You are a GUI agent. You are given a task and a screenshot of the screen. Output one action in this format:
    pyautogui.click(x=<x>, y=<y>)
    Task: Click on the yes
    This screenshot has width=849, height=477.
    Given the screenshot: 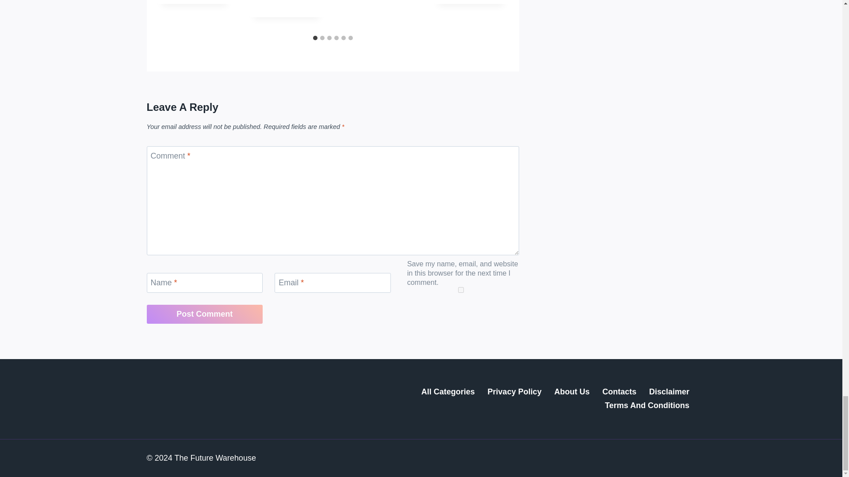 What is the action you would take?
    pyautogui.click(x=461, y=290)
    